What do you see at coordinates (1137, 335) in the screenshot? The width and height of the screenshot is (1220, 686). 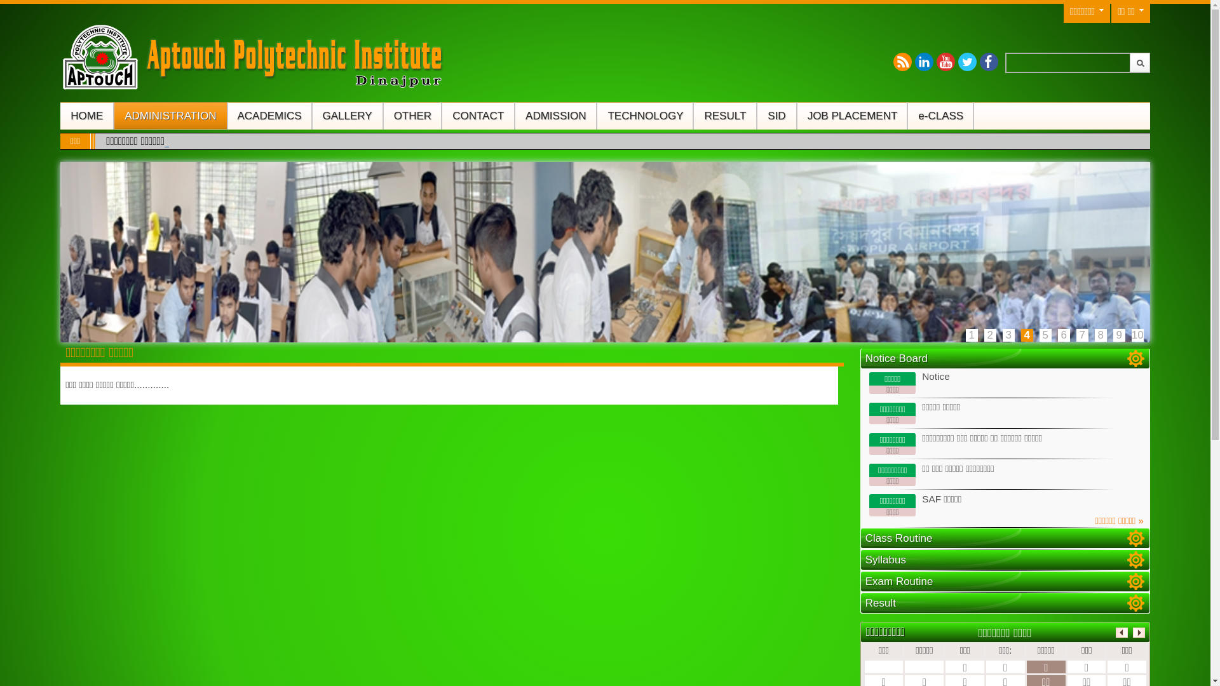 I see `10` at bounding box center [1137, 335].